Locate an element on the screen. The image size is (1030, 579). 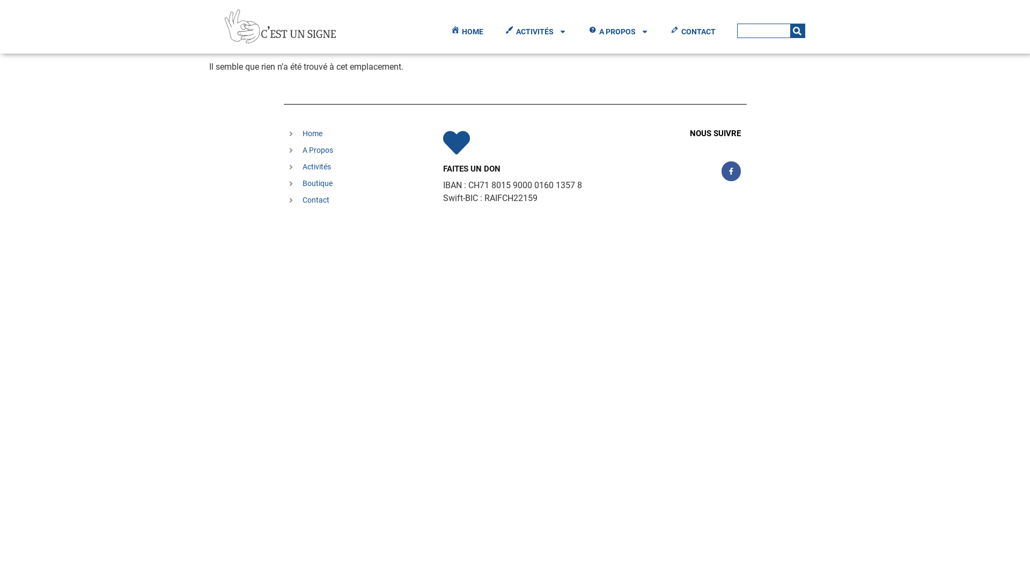
CONTACT is located at coordinates (693, 32).